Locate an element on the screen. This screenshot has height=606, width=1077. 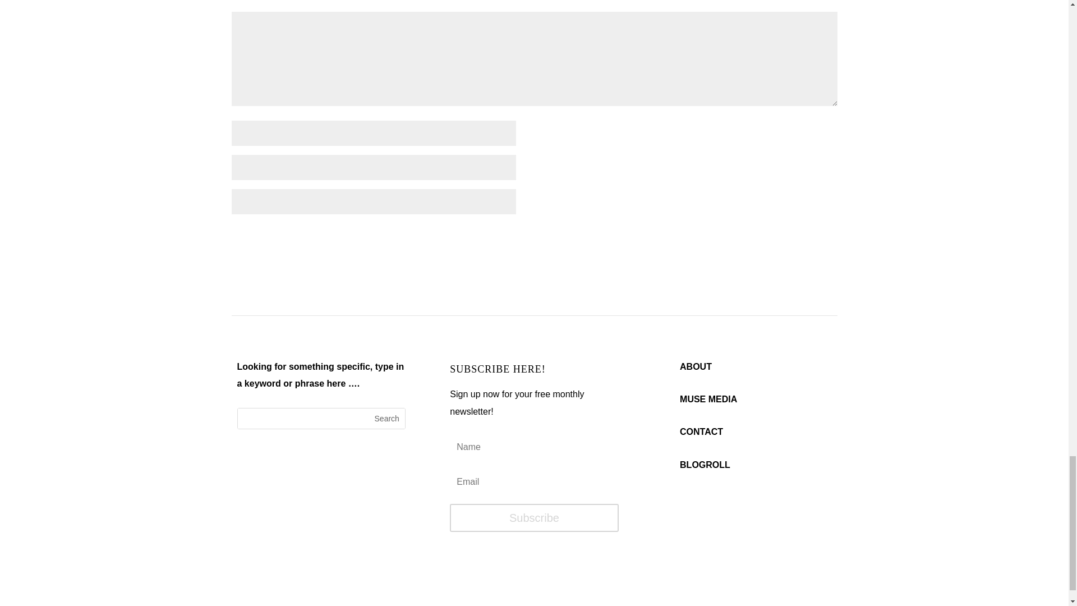
Search is located at coordinates (387, 418).